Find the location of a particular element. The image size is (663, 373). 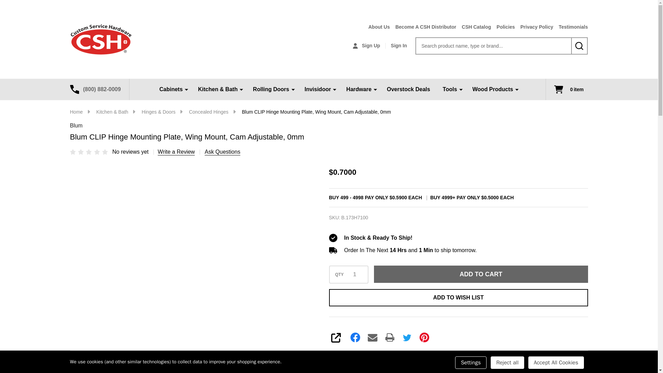

Privacy Policy is located at coordinates (534, 27).